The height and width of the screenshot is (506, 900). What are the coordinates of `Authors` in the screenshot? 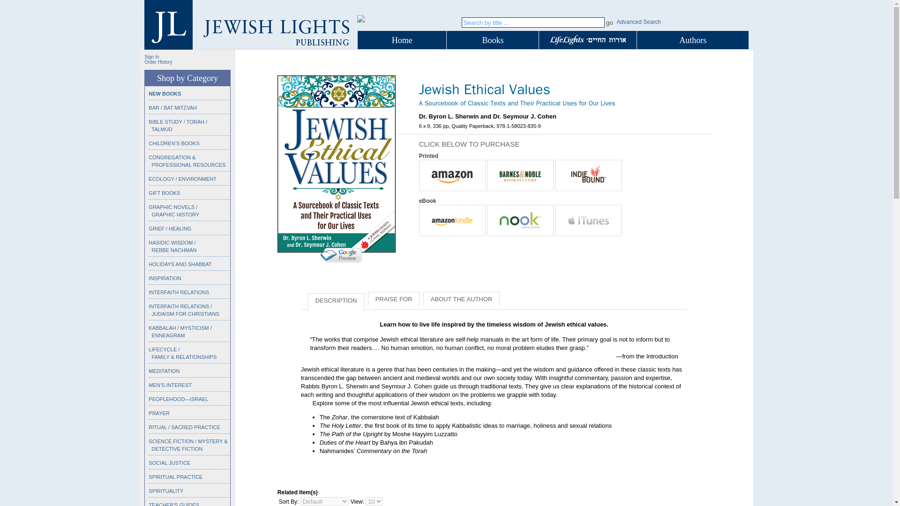 It's located at (693, 40).